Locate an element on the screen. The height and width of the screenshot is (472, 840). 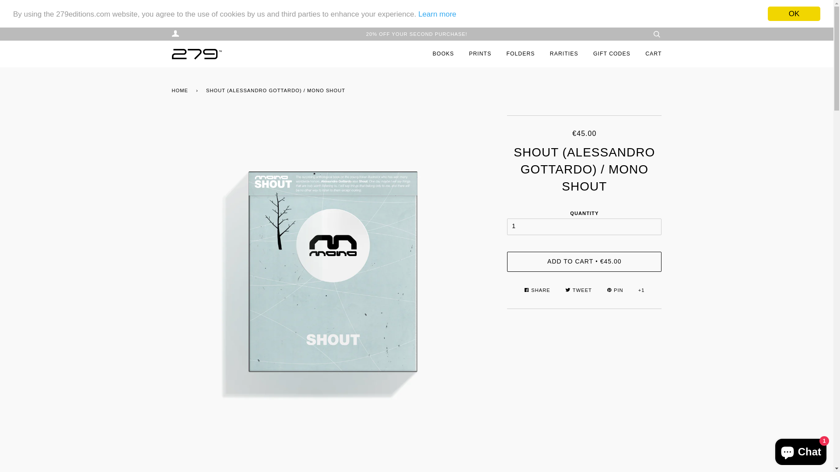
HOME is located at coordinates (181, 91).